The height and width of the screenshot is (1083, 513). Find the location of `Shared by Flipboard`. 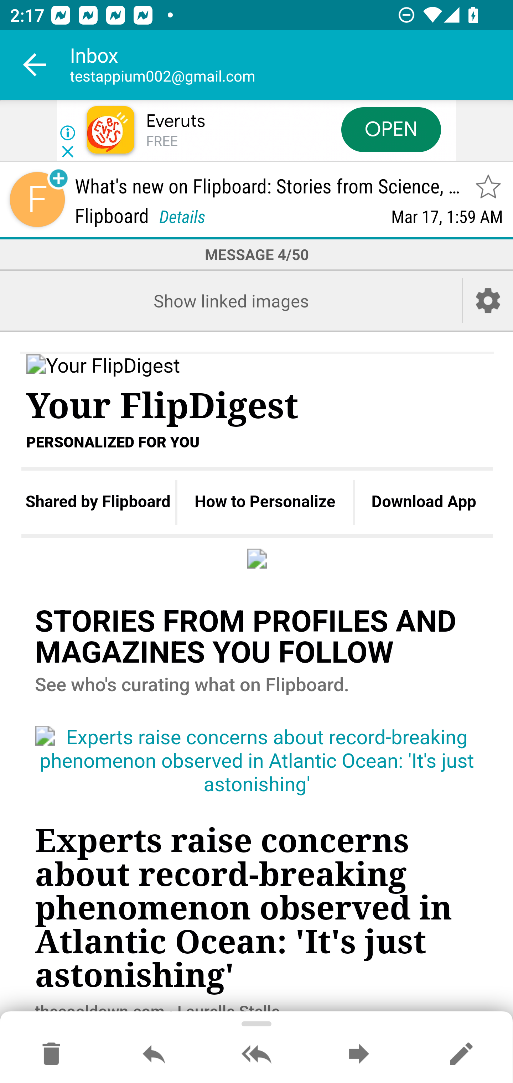

Shared by Flipboard is located at coordinates (98, 502).